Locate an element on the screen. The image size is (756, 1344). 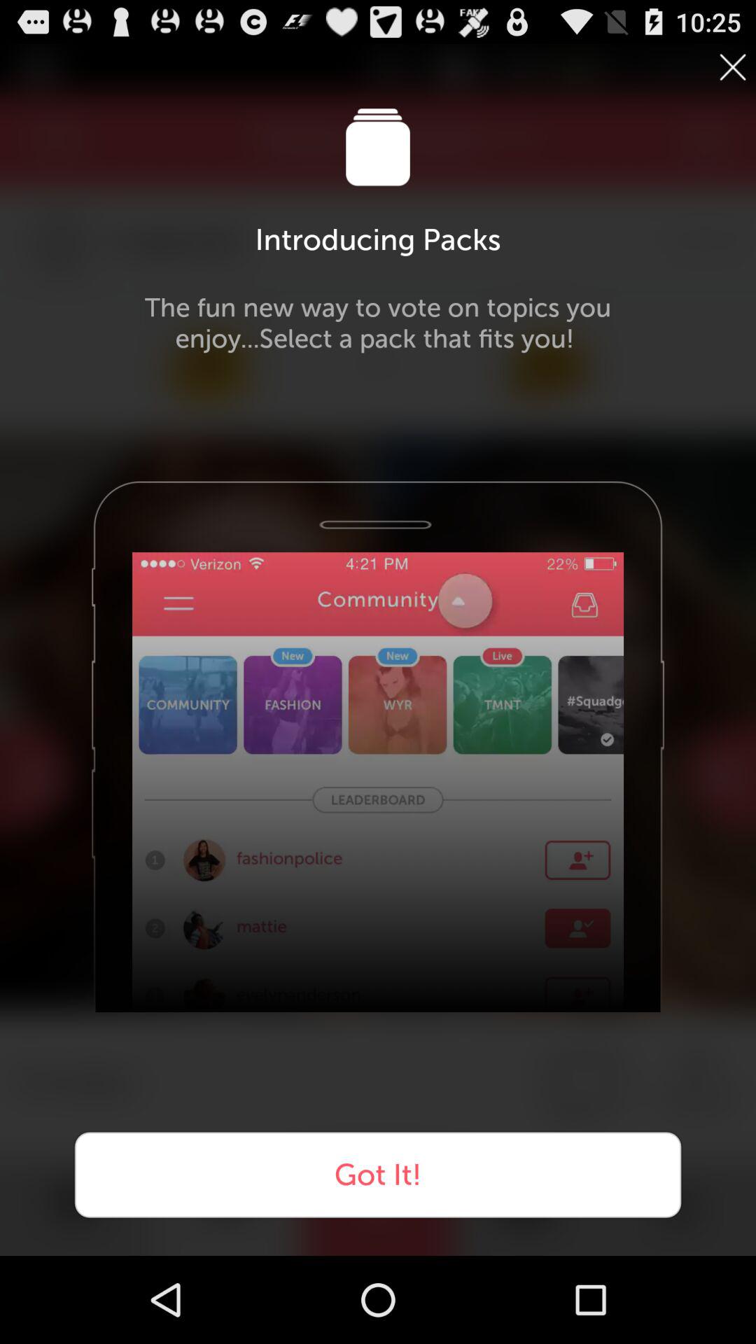
press the icon at the bottom is located at coordinates (378, 1175).